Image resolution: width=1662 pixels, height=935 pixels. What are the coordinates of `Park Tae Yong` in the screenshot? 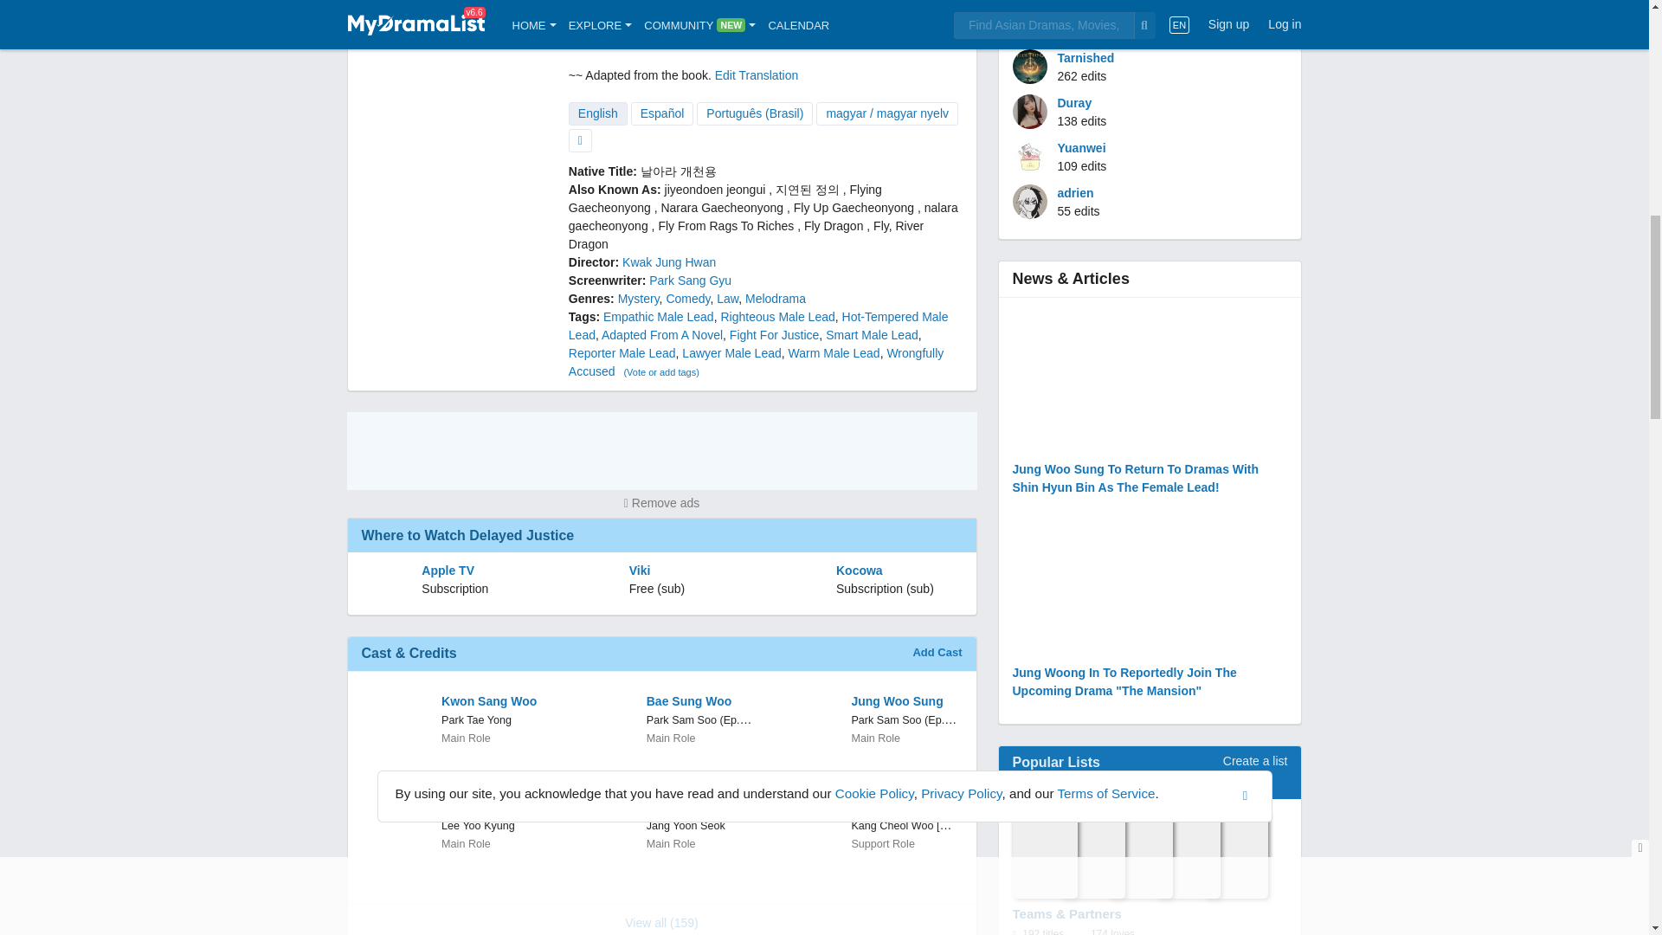 It's located at (476, 720).